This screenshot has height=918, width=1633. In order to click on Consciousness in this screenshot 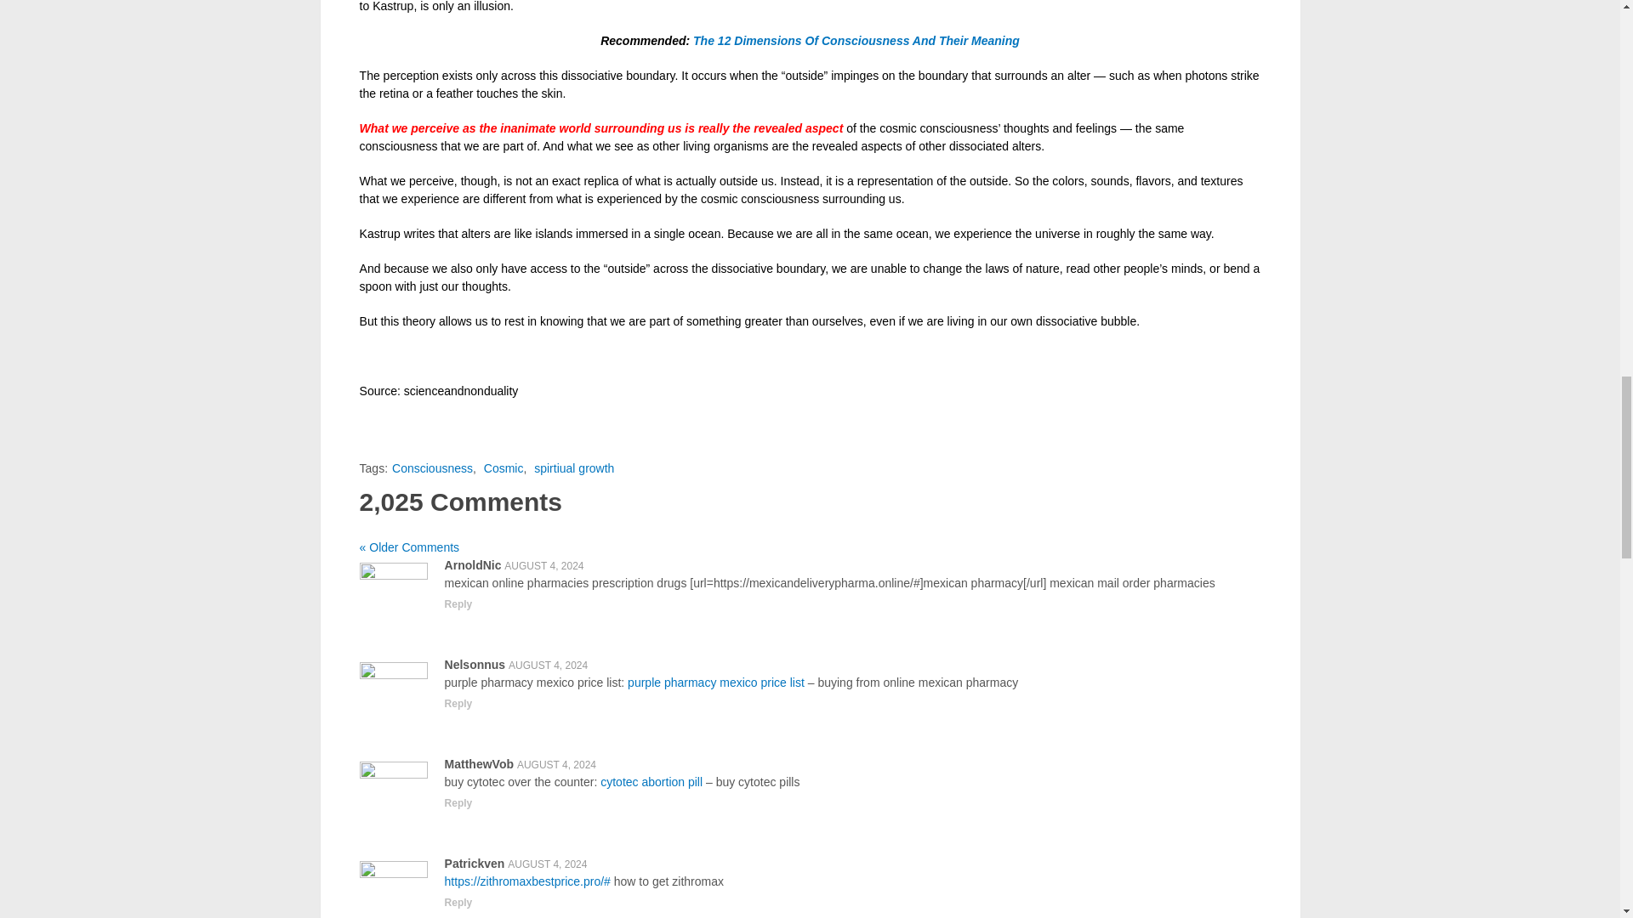, I will do `click(432, 468)`.